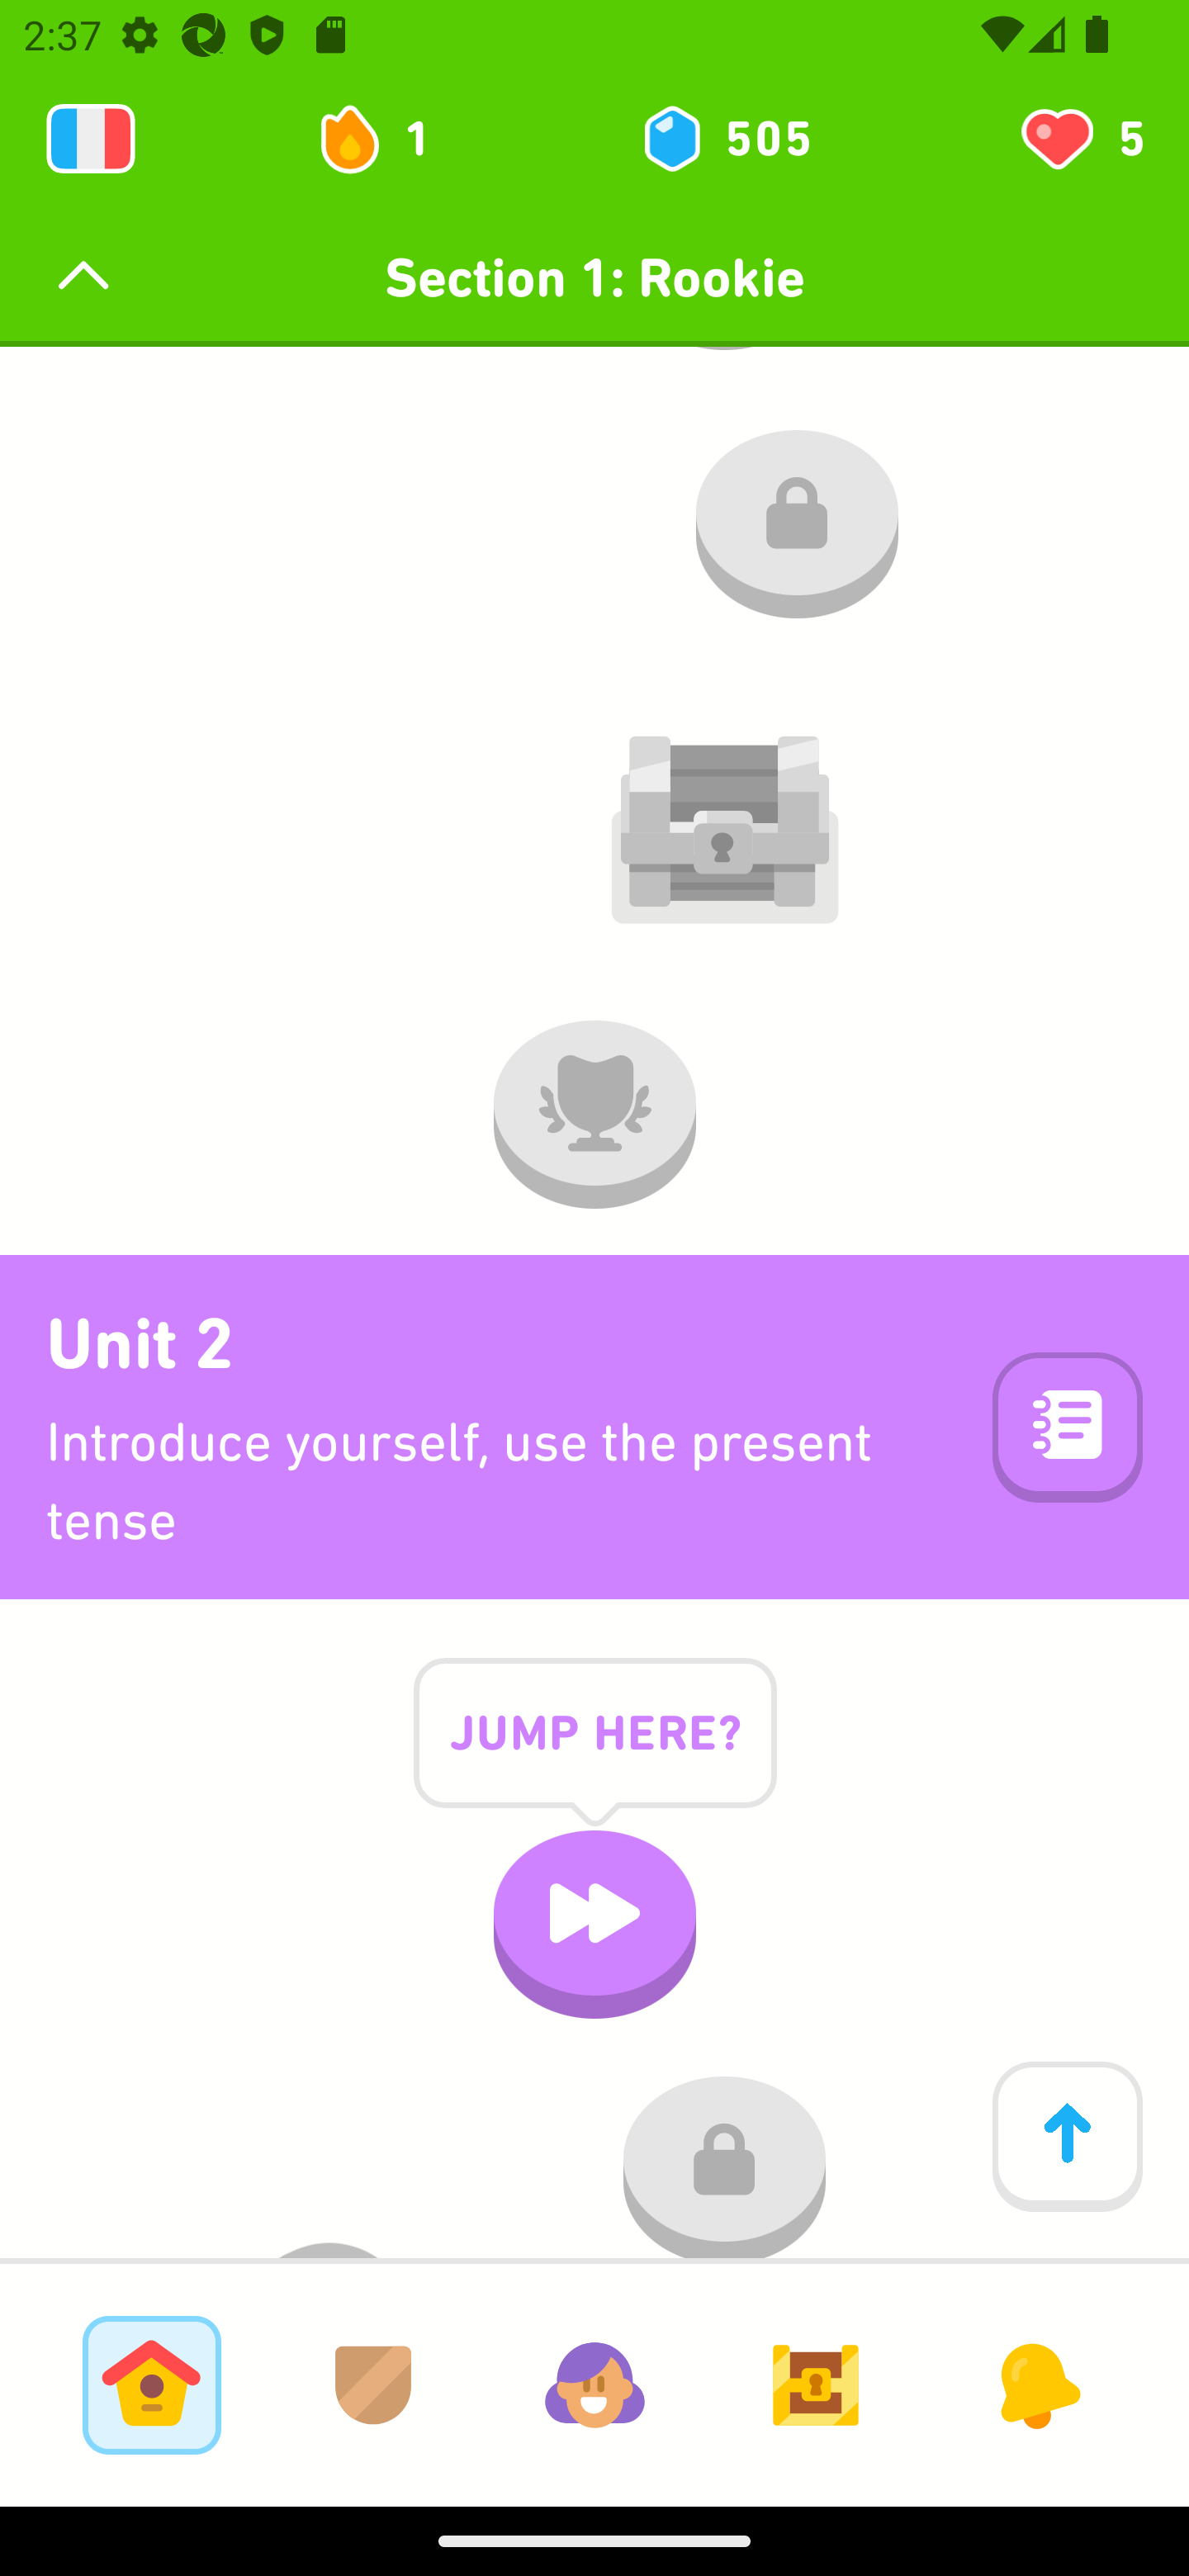 This screenshot has width=1189, height=2576. I want to click on Leagues Tab, so click(373, 2384).